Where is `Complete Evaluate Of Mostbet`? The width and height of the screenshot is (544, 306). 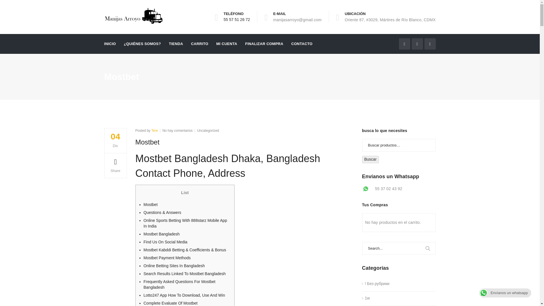
Complete Evaluate Of Mostbet is located at coordinates (179, 284).